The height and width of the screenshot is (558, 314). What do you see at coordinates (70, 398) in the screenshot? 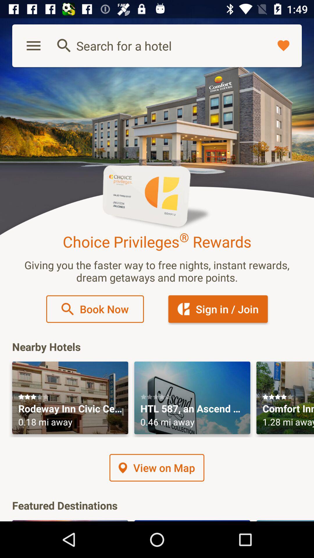
I see `first nearby hotel` at bounding box center [70, 398].